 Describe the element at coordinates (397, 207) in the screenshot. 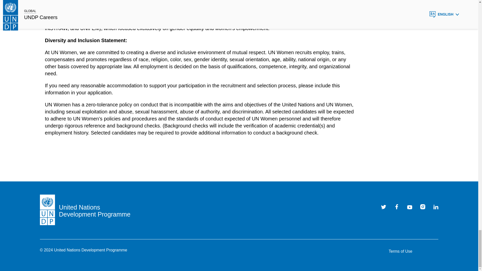

I see `Facebook` at that location.